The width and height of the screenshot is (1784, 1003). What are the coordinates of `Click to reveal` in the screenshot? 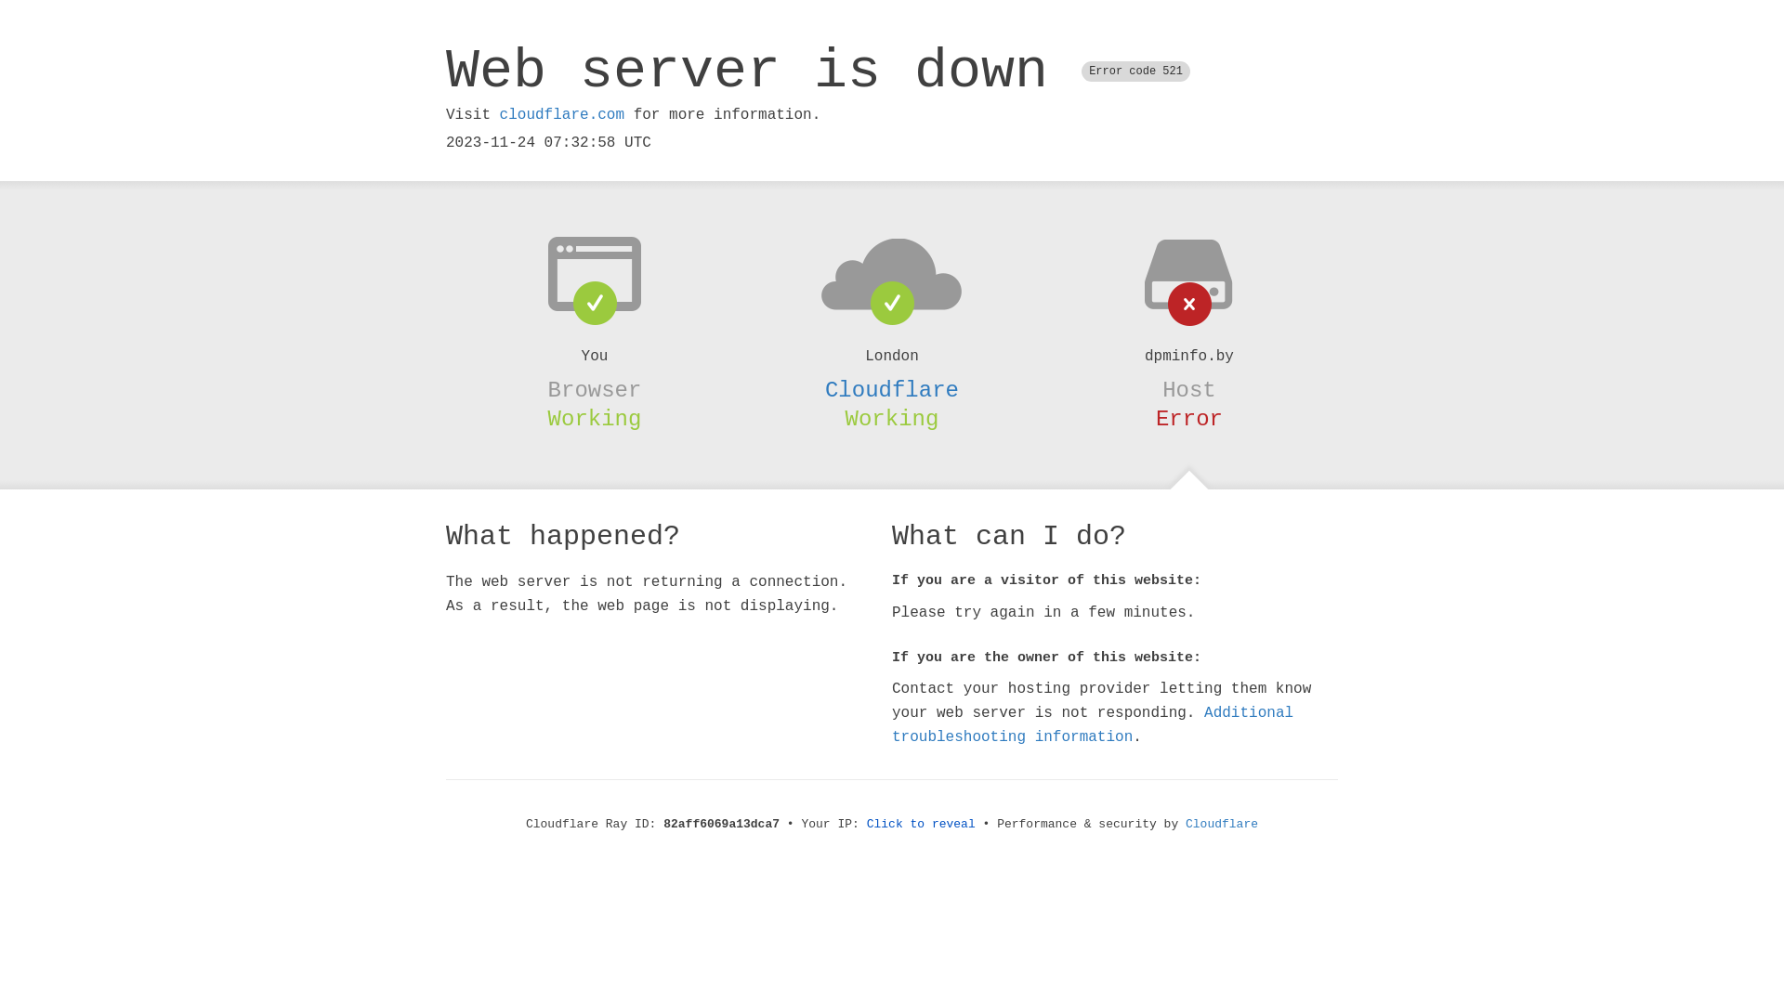 It's located at (922, 825).